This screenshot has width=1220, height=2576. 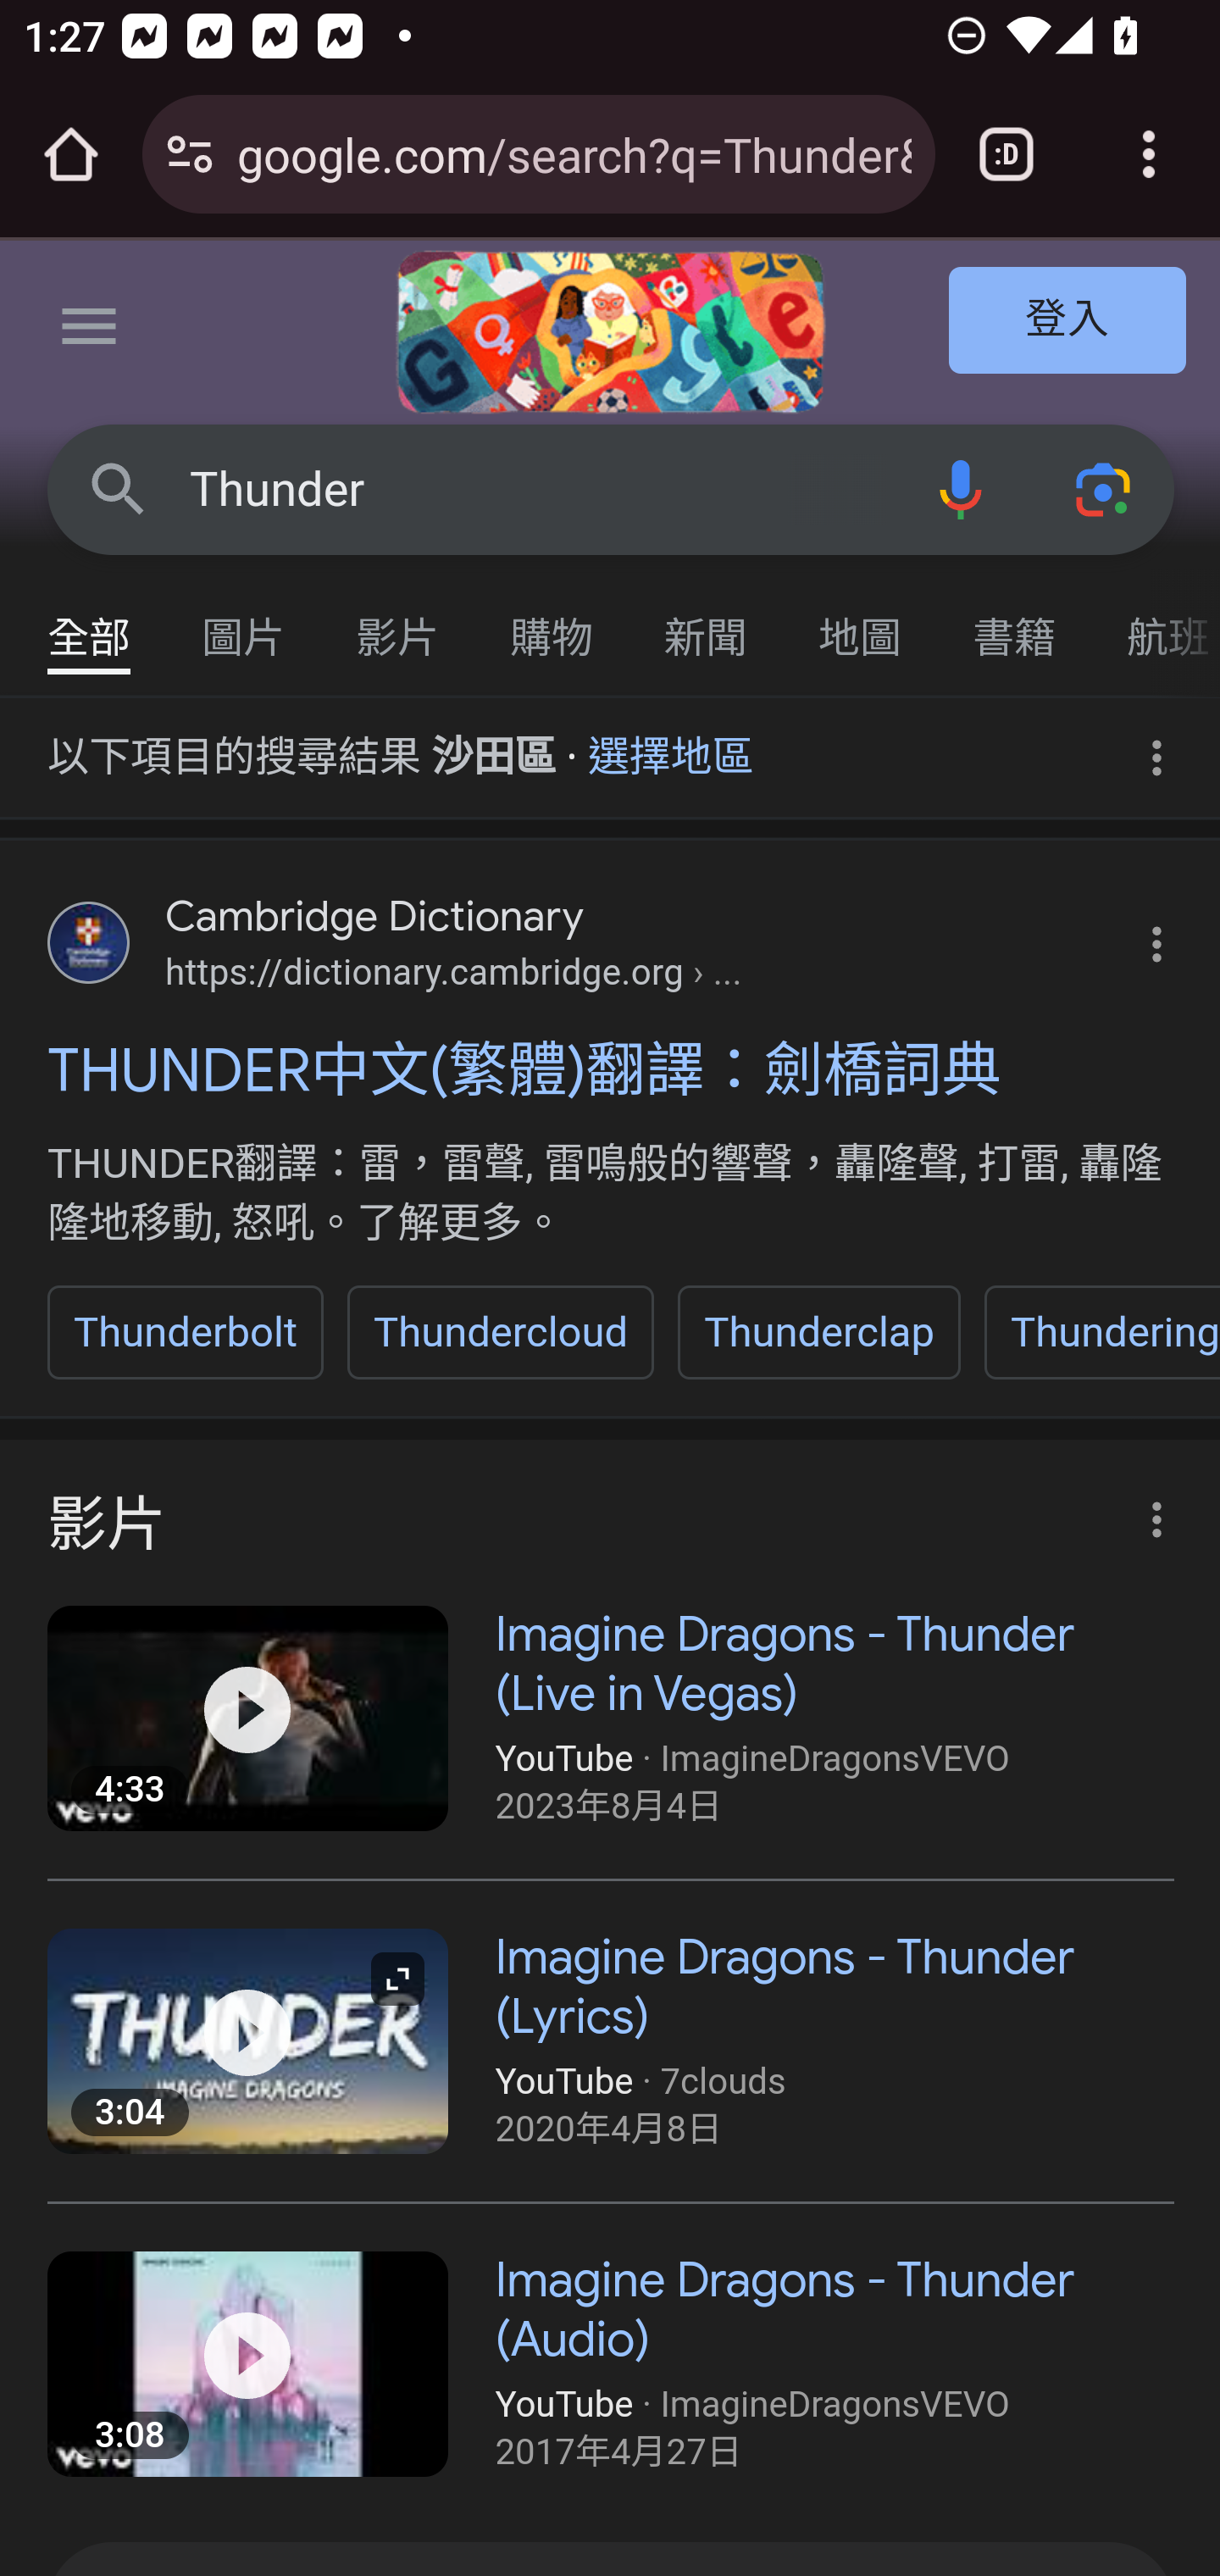 What do you see at coordinates (818, 1332) in the screenshot?
I see `Thunderclap` at bounding box center [818, 1332].